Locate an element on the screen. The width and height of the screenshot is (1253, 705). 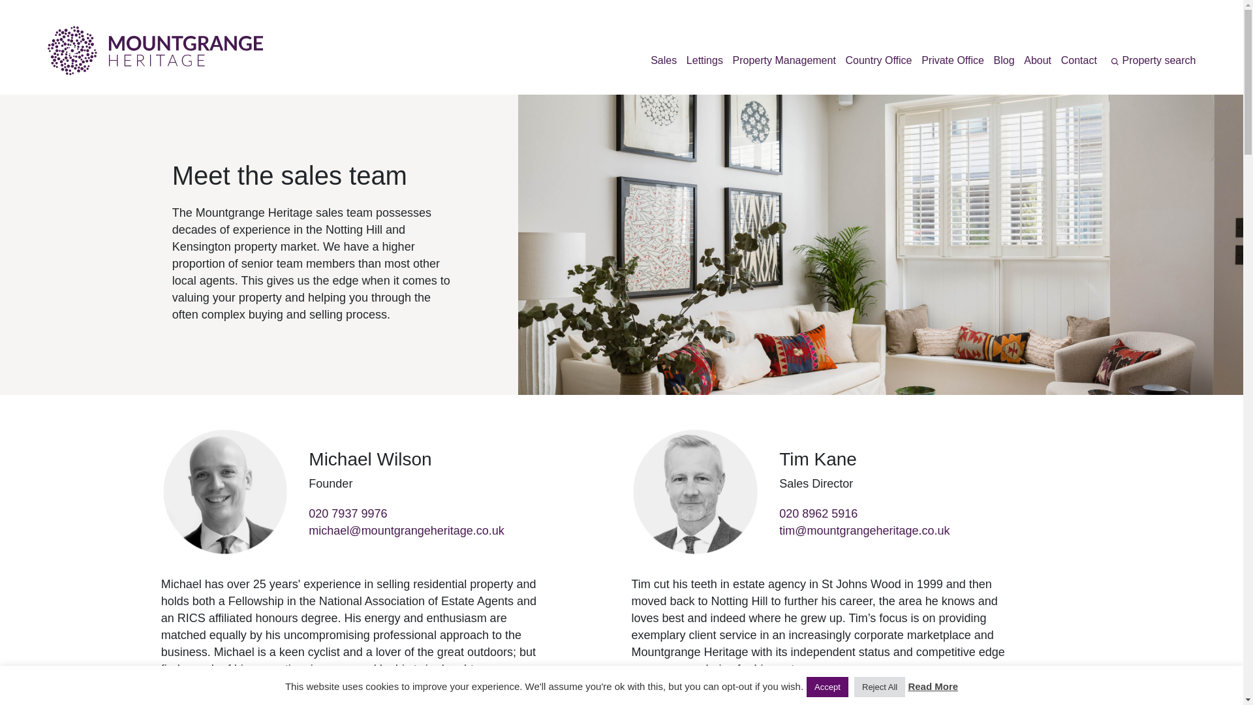
Lettings is located at coordinates (700, 60).